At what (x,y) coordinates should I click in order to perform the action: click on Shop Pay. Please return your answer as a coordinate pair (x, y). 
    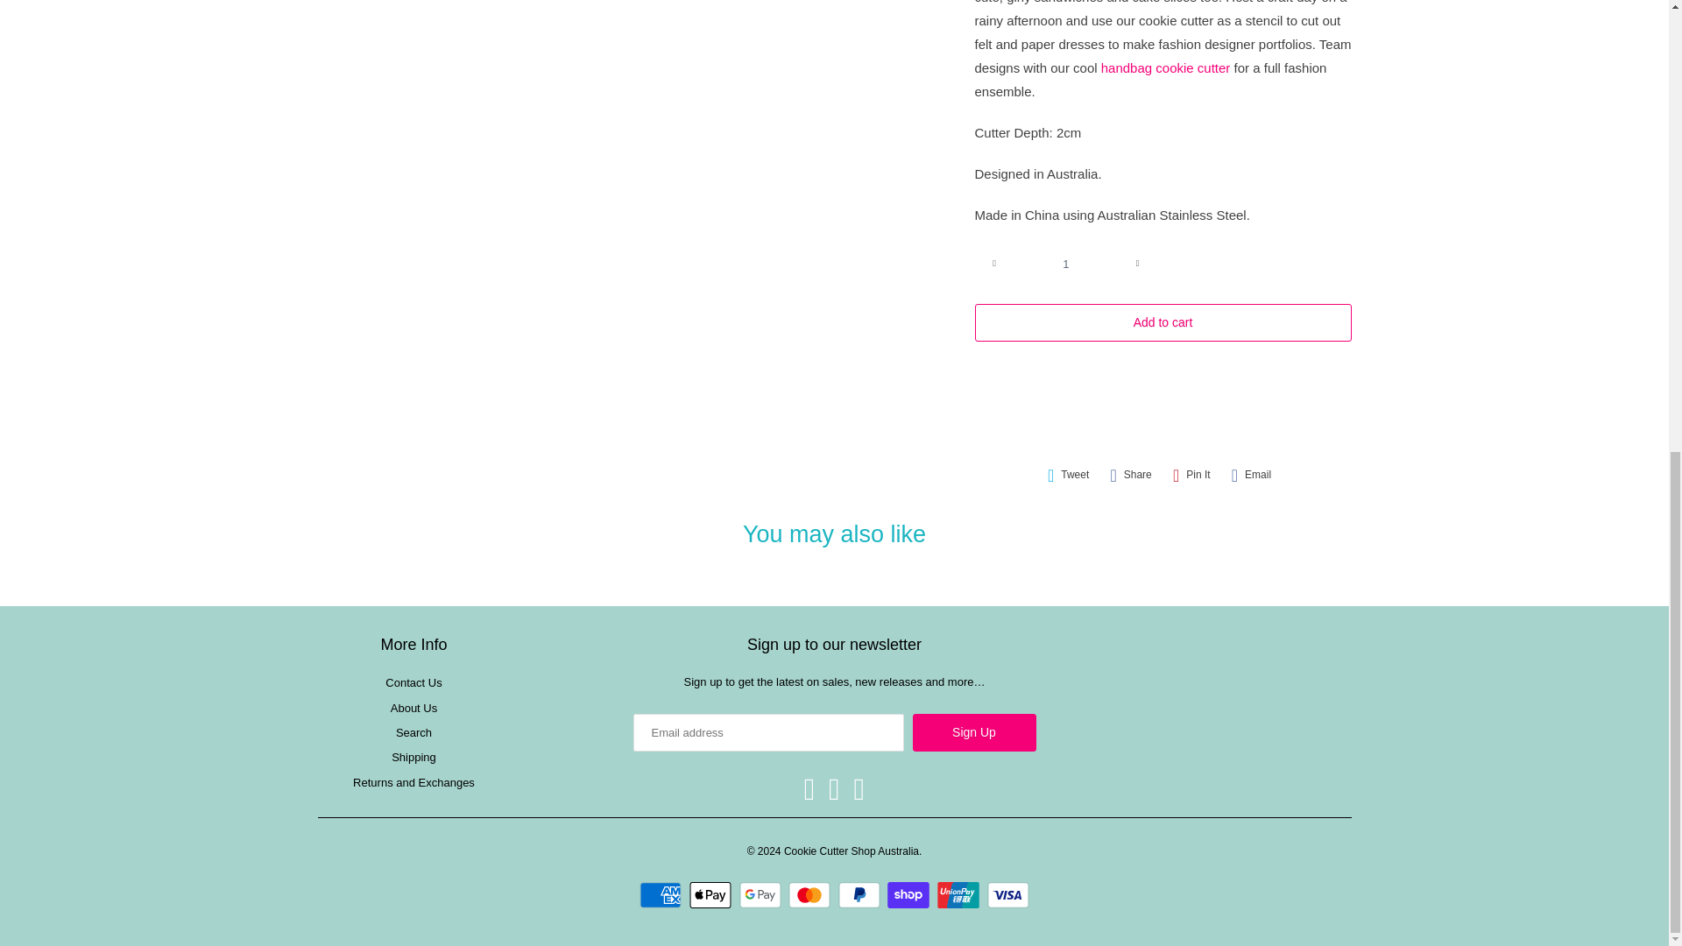
    Looking at the image, I should click on (910, 894).